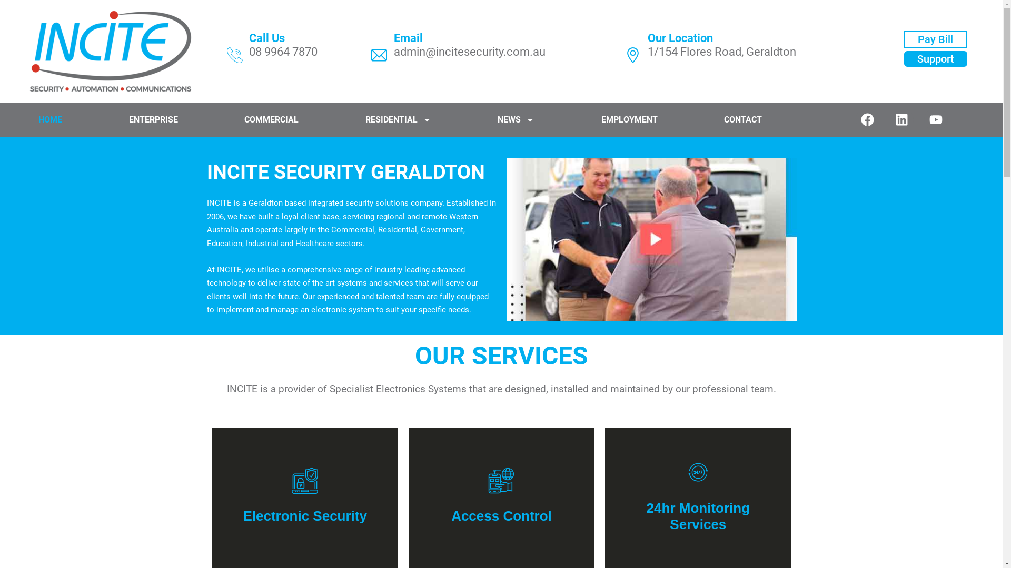  What do you see at coordinates (154, 120) in the screenshot?
I see `ENTERPRISE` at bounding box center [154, 120].